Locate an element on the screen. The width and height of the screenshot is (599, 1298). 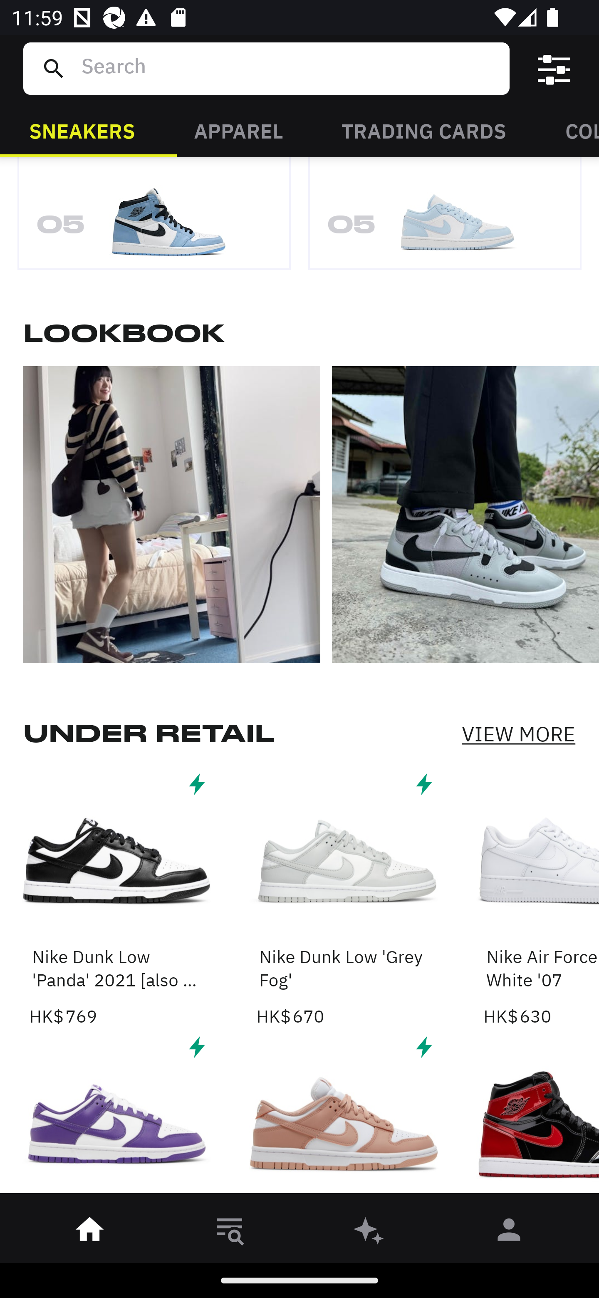
 is located at coordinates (344, 1116).